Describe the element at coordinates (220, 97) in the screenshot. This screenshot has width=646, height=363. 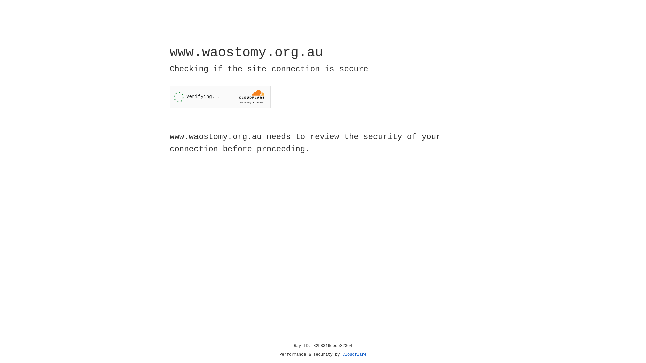
I see `Widget containing a Cloudflare security challenge` at that location.